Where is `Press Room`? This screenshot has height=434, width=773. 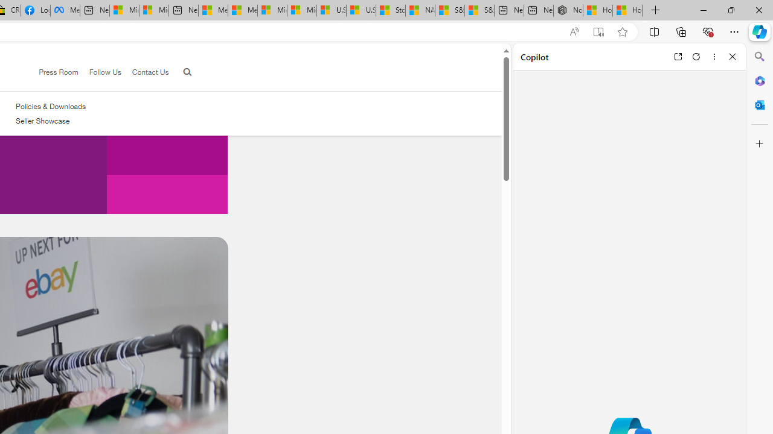
Press Room is located at coordinates (59, 72).